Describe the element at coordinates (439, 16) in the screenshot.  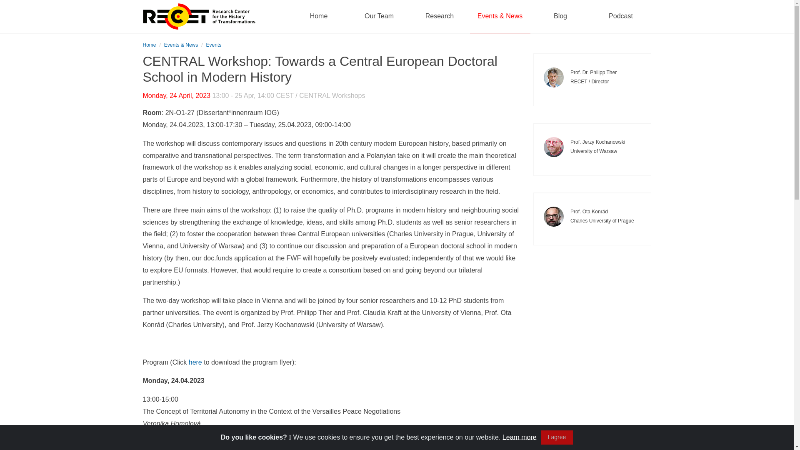
I see `Research` at that location.